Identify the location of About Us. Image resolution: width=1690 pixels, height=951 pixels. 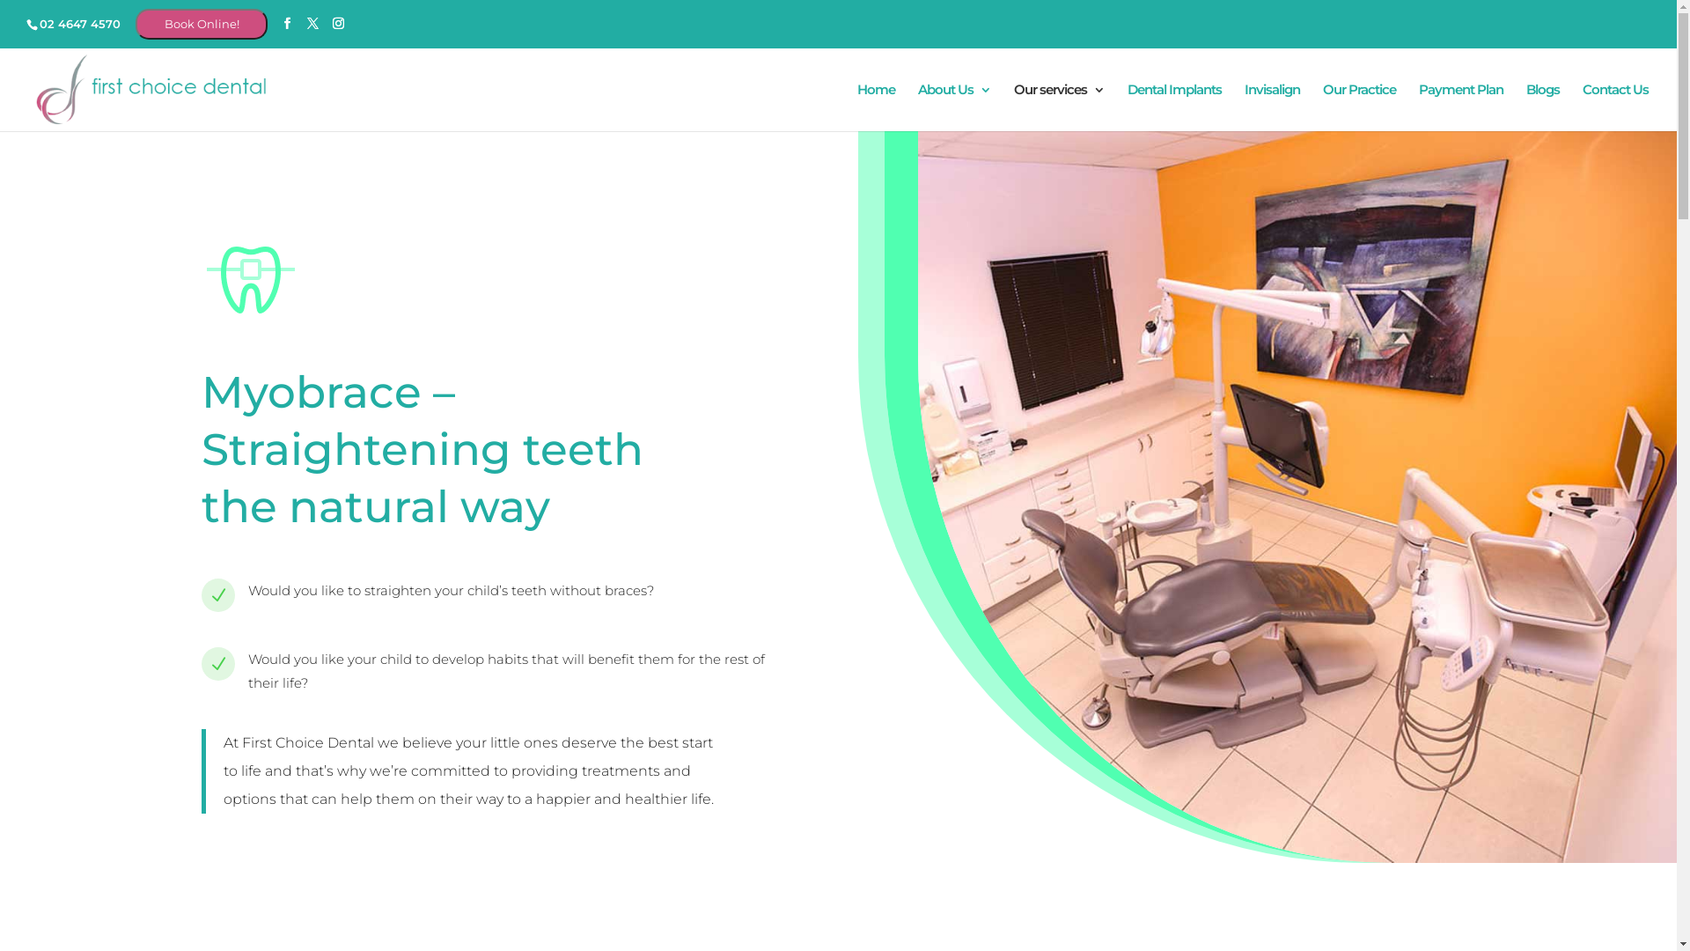
(954, 107).